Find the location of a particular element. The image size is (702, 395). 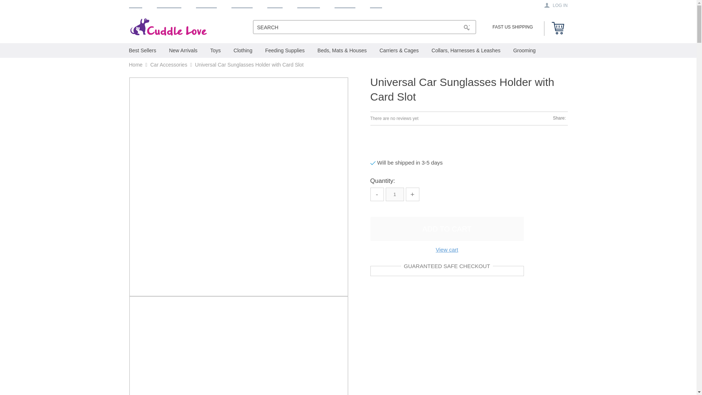

PRODUCTS is located at coordinates (169, 5).